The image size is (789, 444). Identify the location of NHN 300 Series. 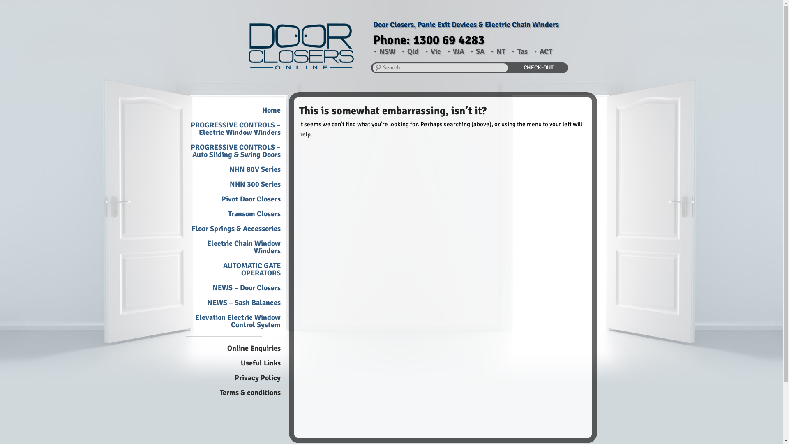
(255, 184).